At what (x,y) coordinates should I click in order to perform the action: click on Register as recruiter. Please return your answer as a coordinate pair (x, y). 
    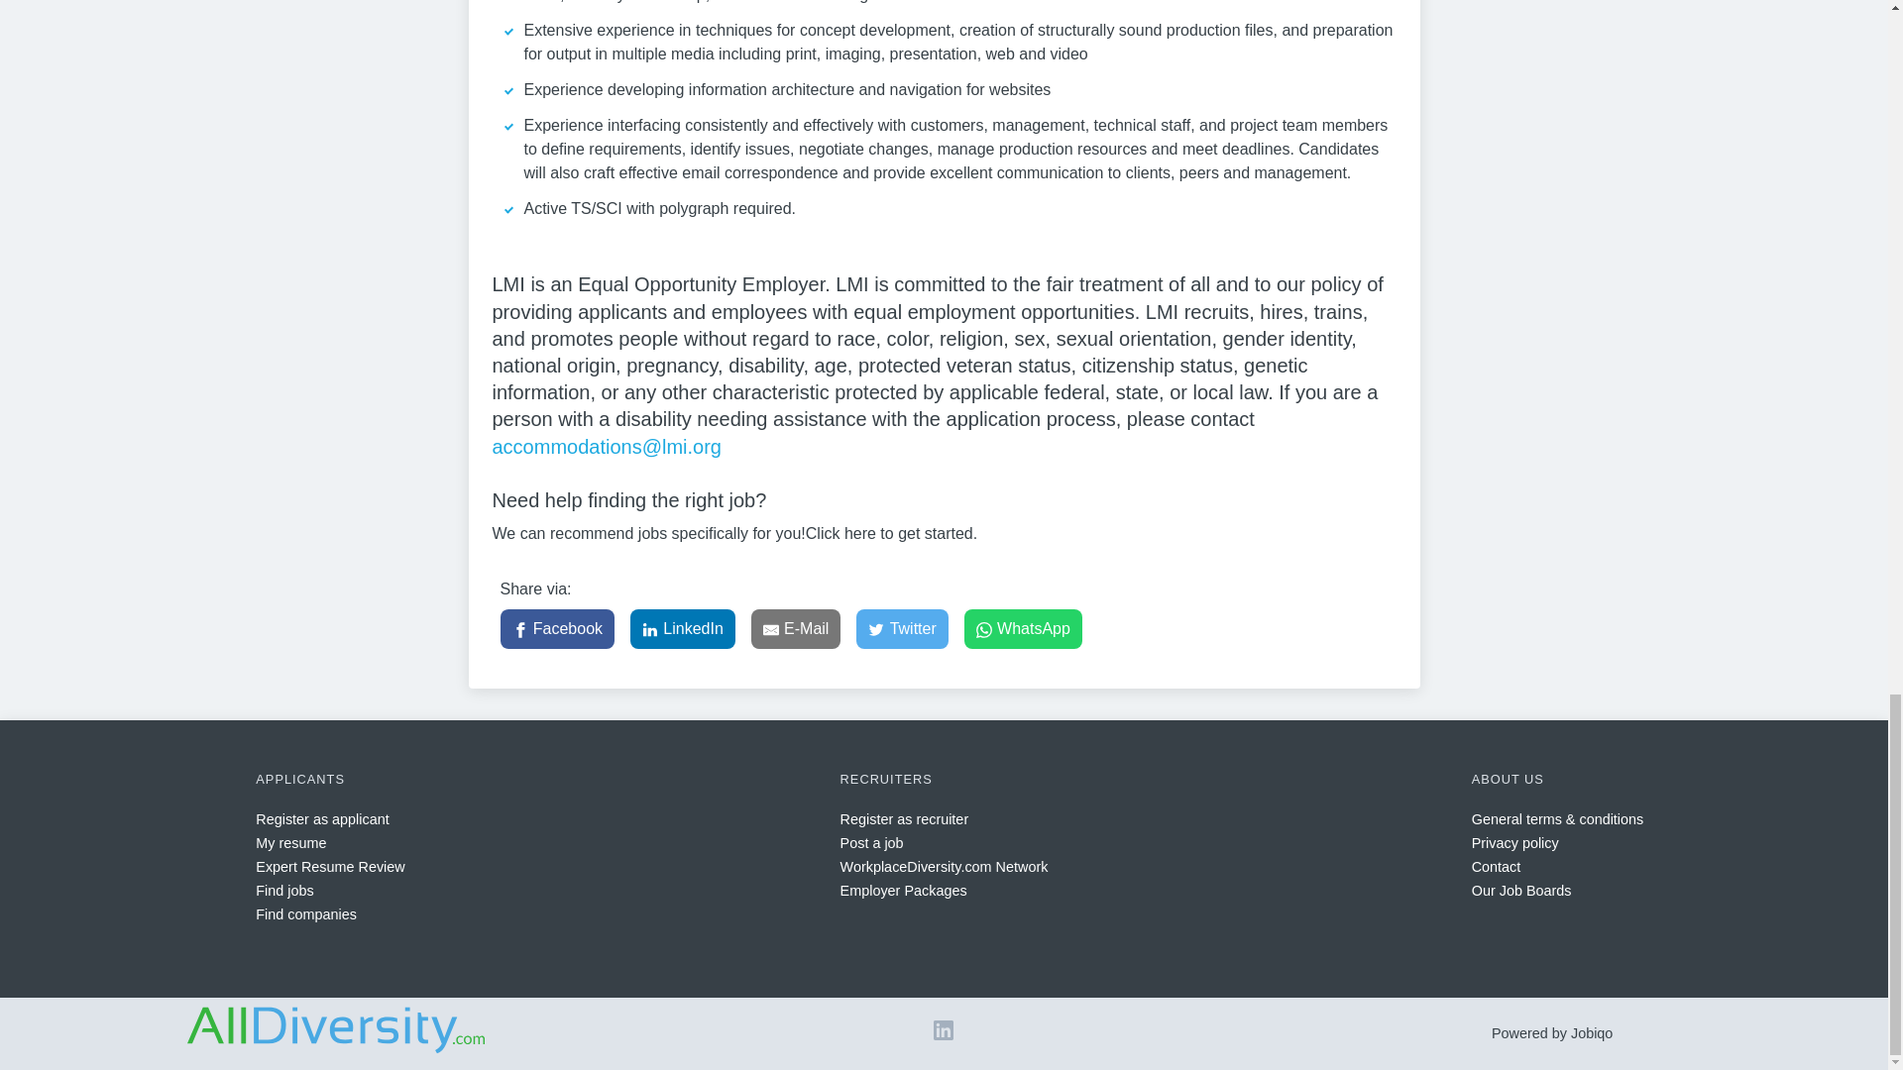
    Looking at the image, I should click on (904, 818).